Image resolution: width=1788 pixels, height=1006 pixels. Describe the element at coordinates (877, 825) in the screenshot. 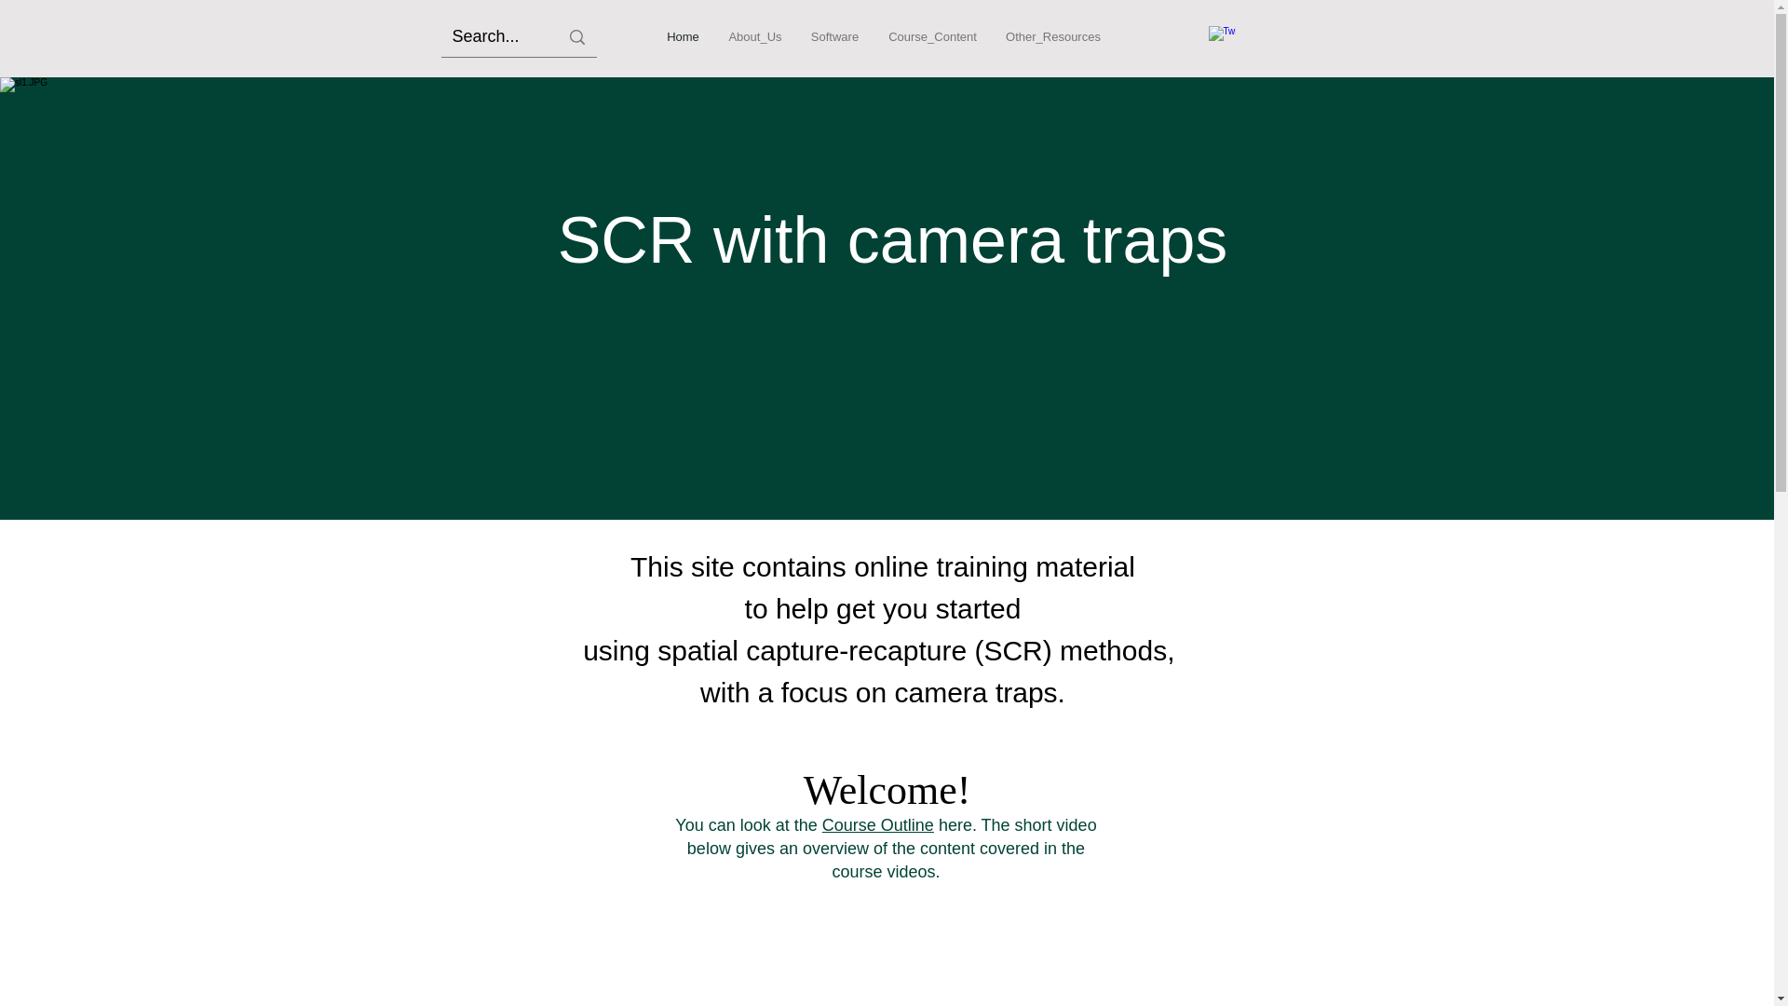

I see `Course Outline` at that location.